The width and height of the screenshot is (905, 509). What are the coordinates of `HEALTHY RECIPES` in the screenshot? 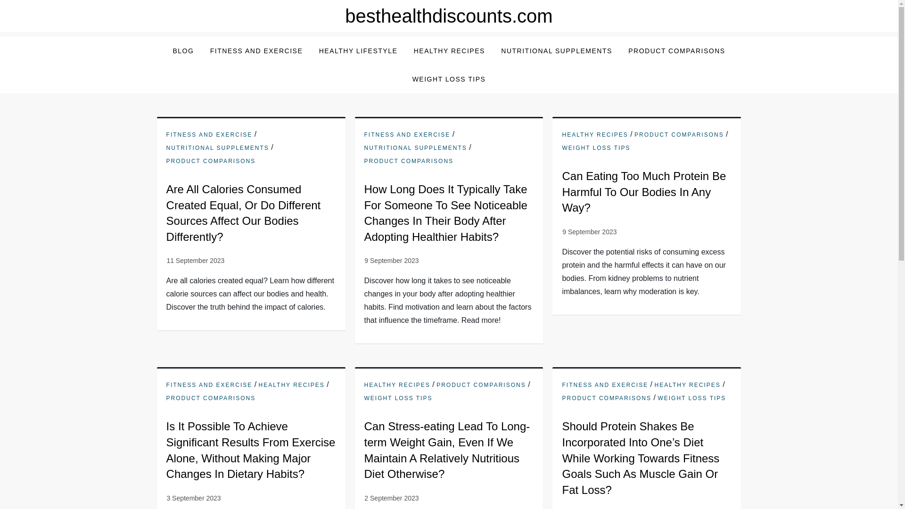 It's located at (292, 386).